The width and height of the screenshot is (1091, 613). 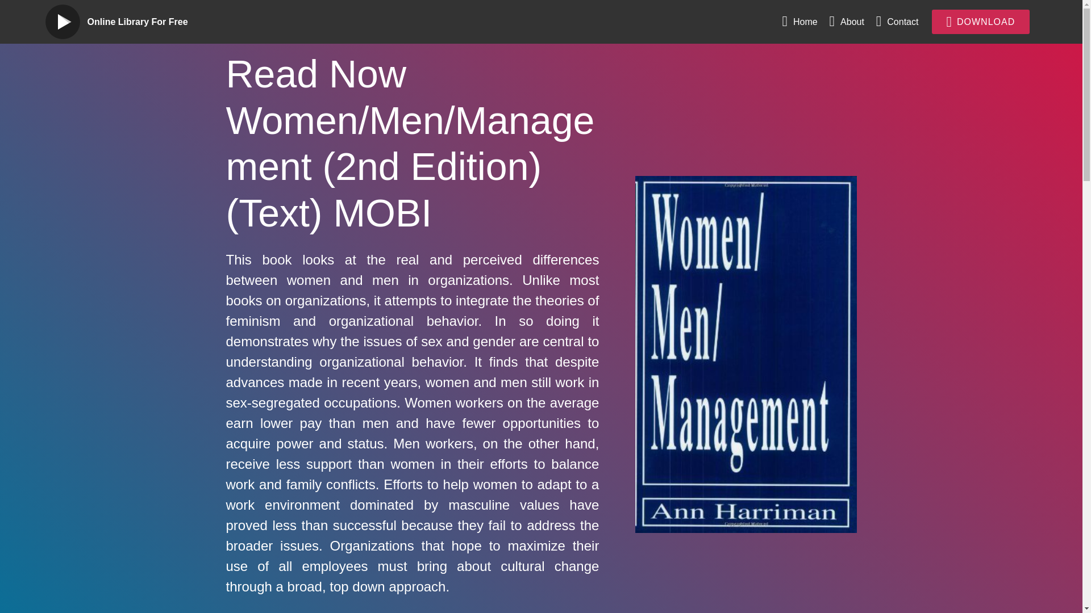 I want to click on Contact, so click(x=897, y=22).